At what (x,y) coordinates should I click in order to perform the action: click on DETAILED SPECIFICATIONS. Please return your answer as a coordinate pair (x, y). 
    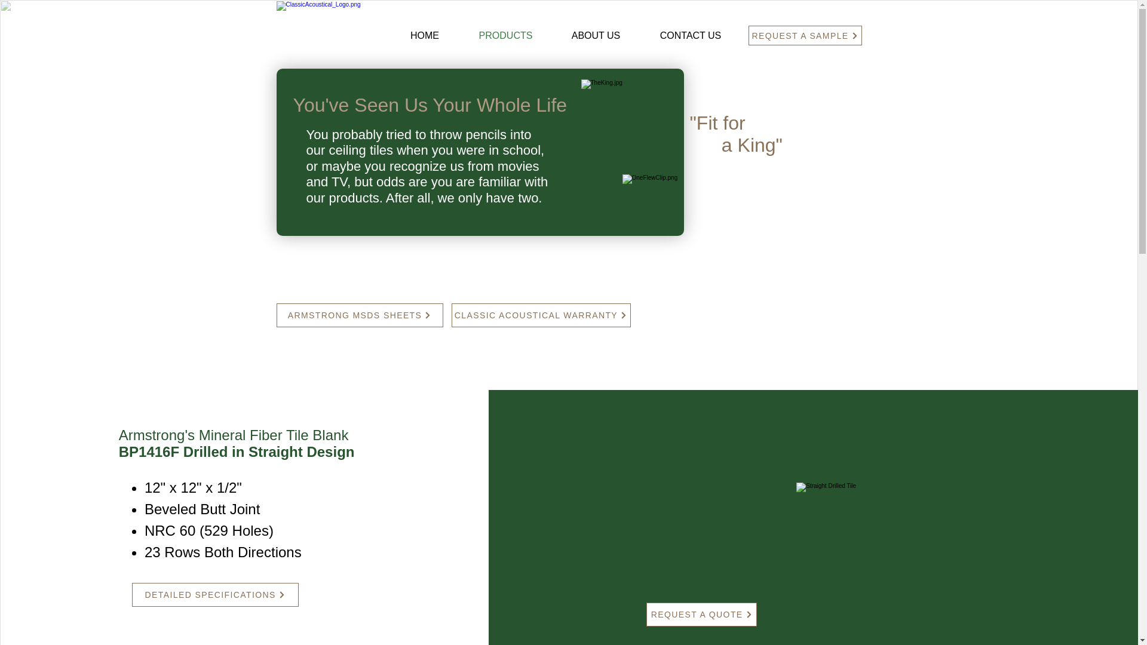
    Looking at the image, I should click on (215, 595).